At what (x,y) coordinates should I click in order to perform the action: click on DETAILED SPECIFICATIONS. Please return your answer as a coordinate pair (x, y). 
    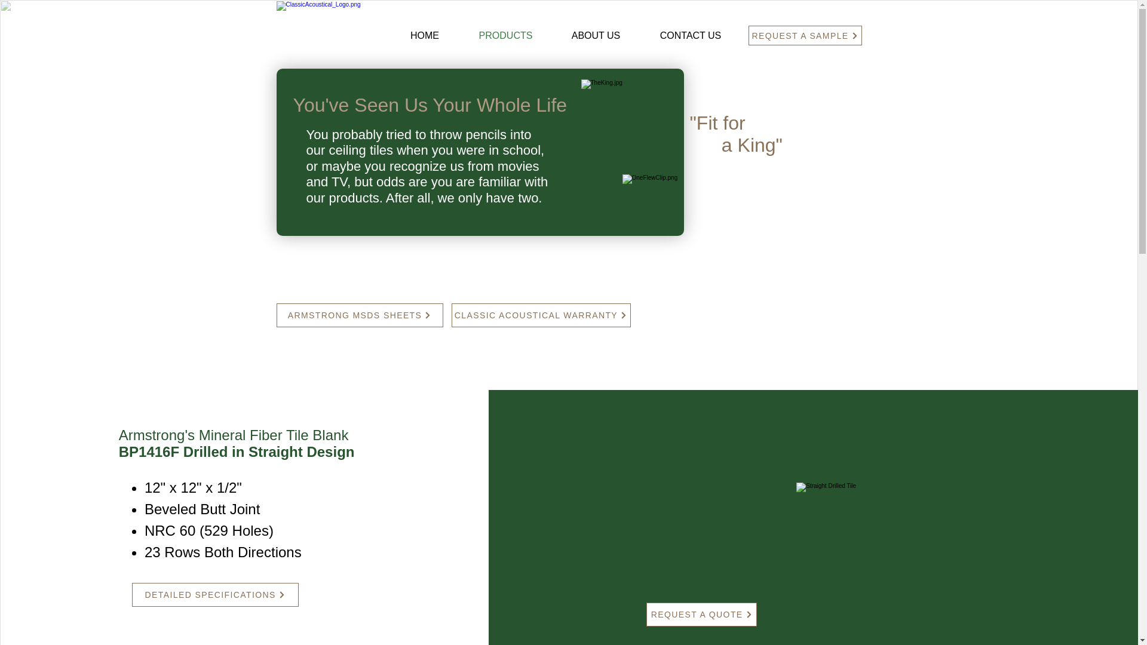
    Looking at the image, I should click on (215, 595).